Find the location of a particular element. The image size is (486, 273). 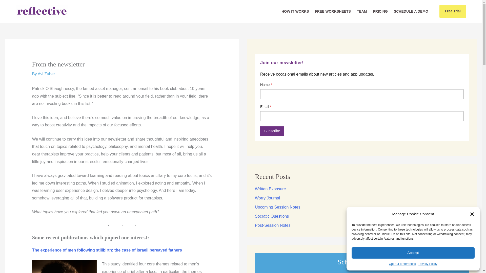

FREE WORKSHEETS is located at coordinates (333, 11).